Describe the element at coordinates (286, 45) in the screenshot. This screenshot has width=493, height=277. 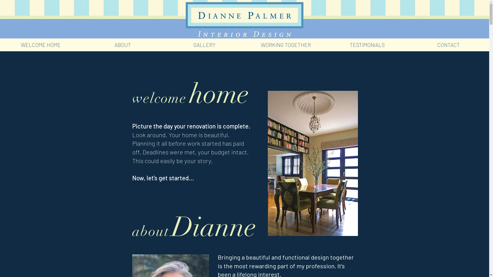
I see `WORKING TOGETHER` at that location.